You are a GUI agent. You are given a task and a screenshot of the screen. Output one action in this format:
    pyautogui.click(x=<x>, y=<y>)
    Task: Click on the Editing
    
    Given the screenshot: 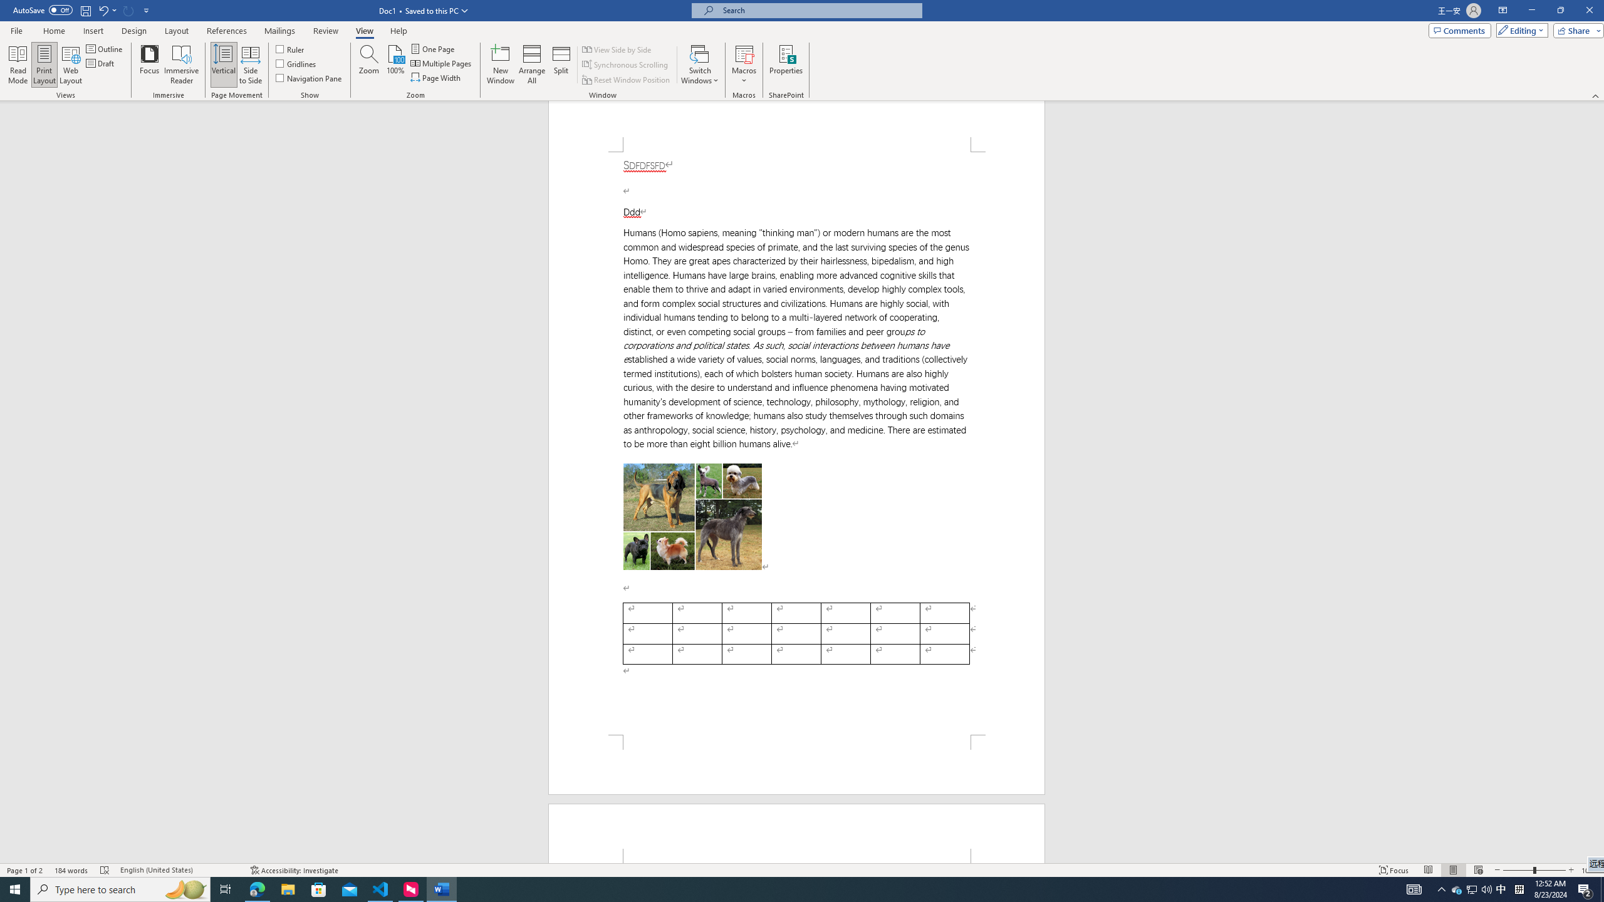 What is the action you would take?
    pyautogui.click(x=1519, y=30)
    